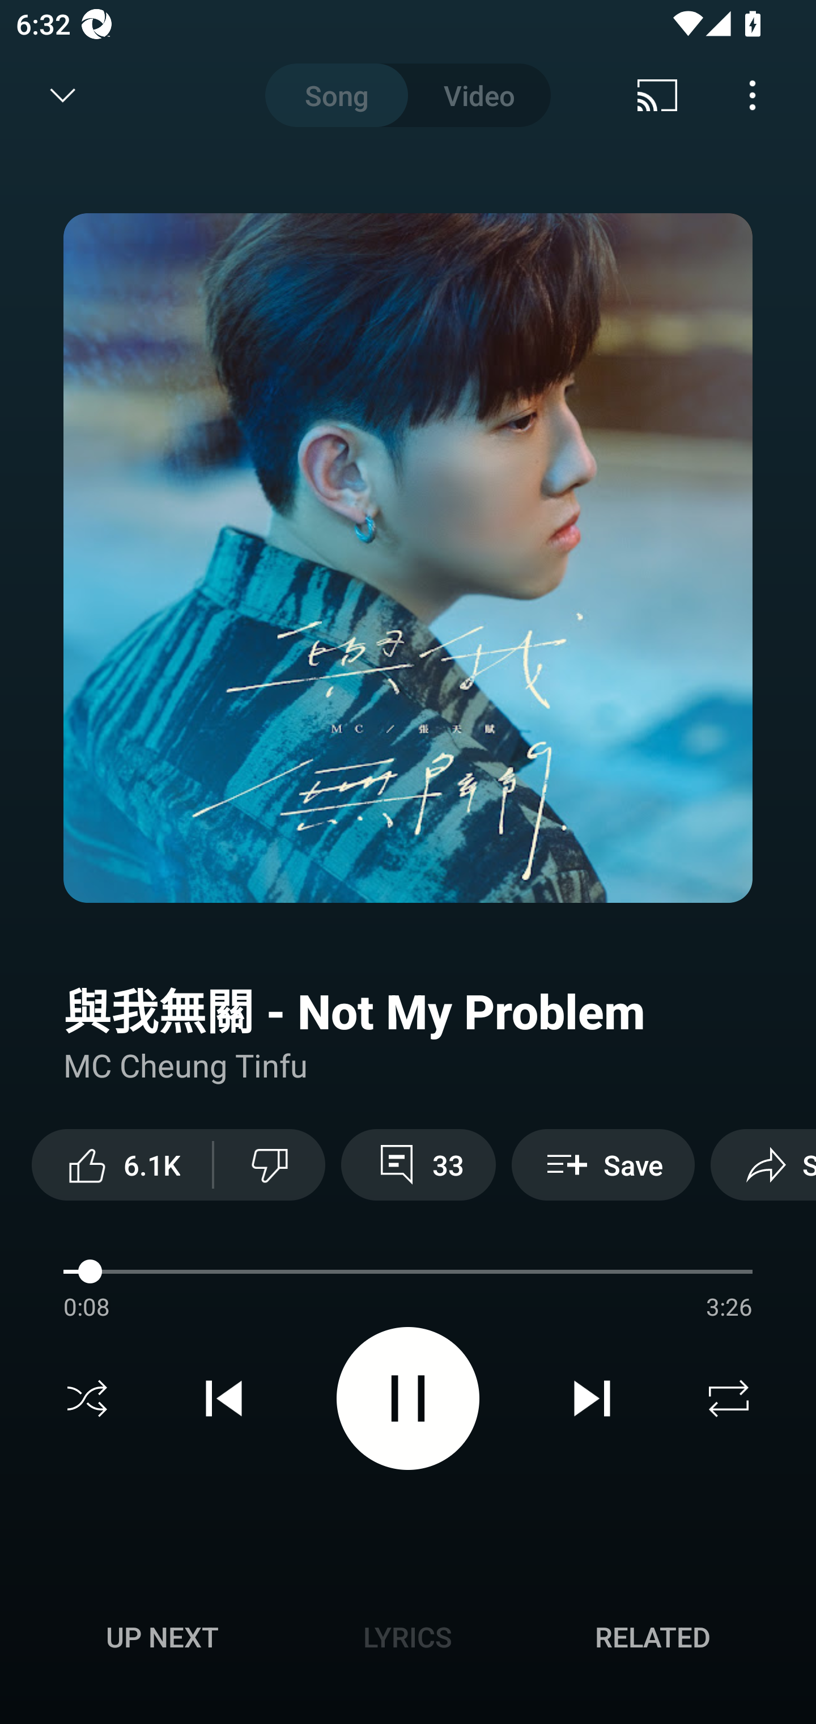  What do you see at coordinates (224, 1398) in the screenshot?
I see `Previous track` at bounding box center [224, 1398].